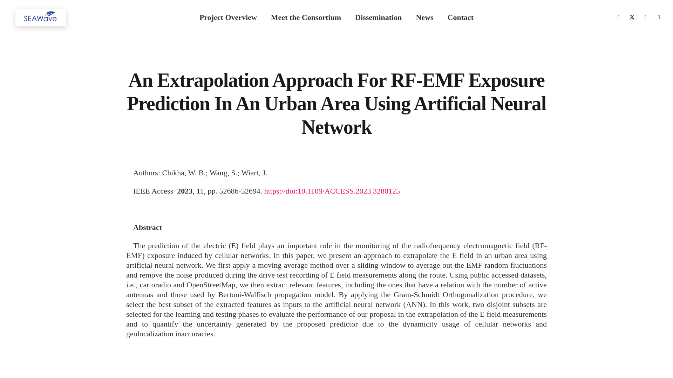 The image size is (673, 378). What do you see at coordinates (646, 17) in the screenshot?
I see `LinkedIn` at bounding box center [646, 17].